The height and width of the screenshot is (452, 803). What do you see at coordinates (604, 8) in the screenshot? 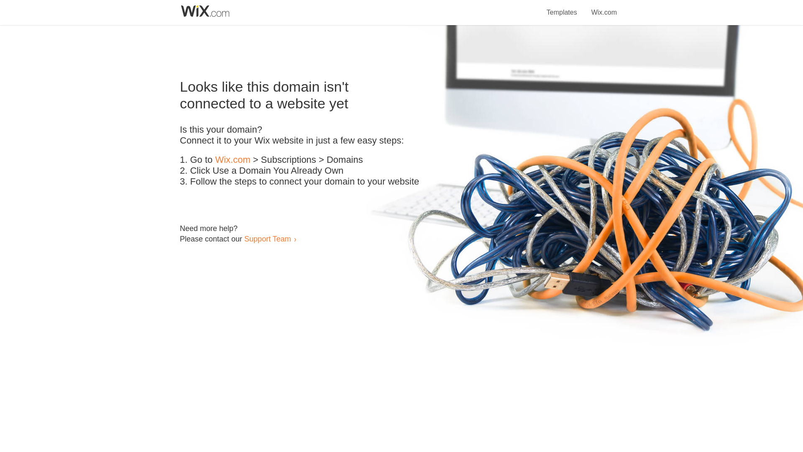
I see `Wix.com` at bounding box center [604, 8].